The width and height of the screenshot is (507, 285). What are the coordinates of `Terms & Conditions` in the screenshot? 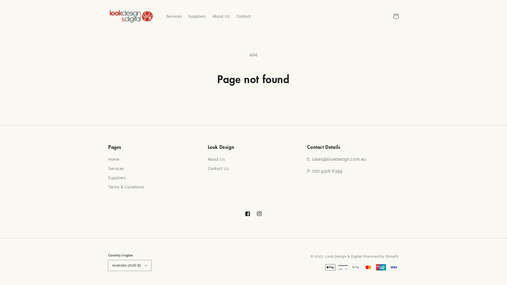 It's located at (126, 187).